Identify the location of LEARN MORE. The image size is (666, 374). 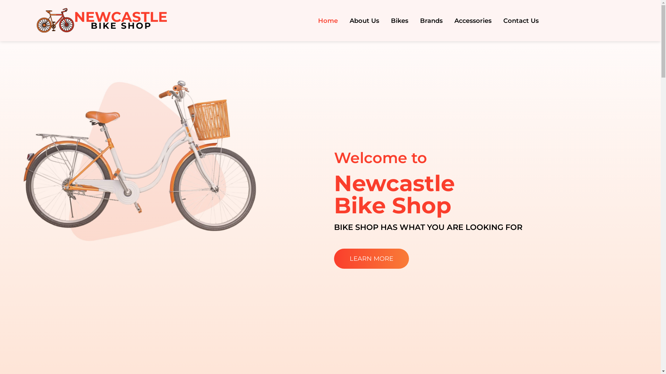
(371, 259).